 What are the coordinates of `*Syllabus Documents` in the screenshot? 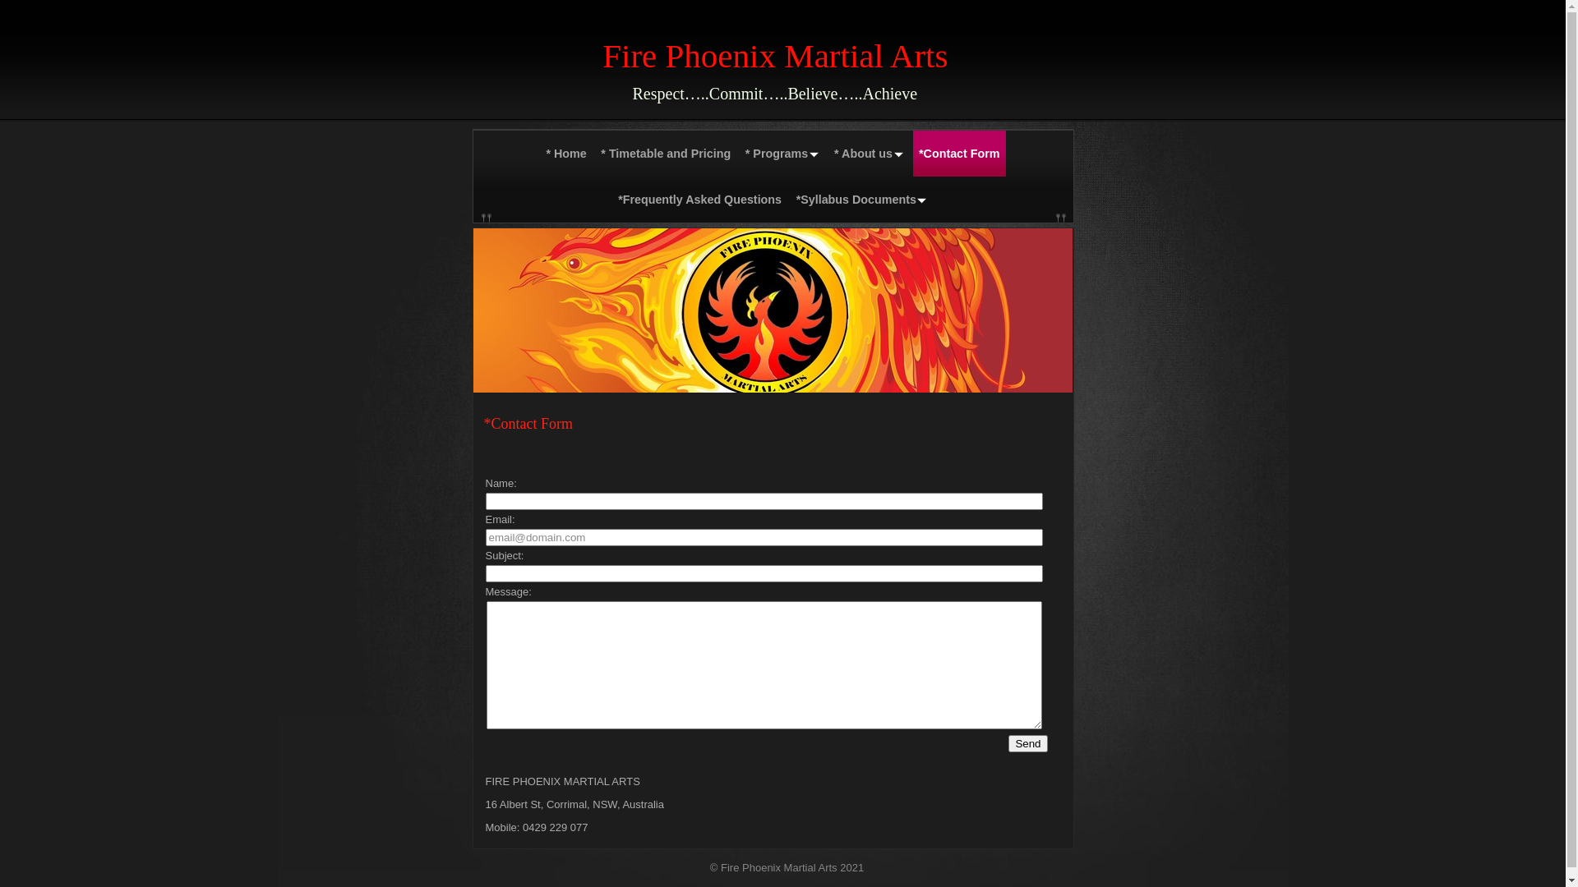 It's located at (862, 200).